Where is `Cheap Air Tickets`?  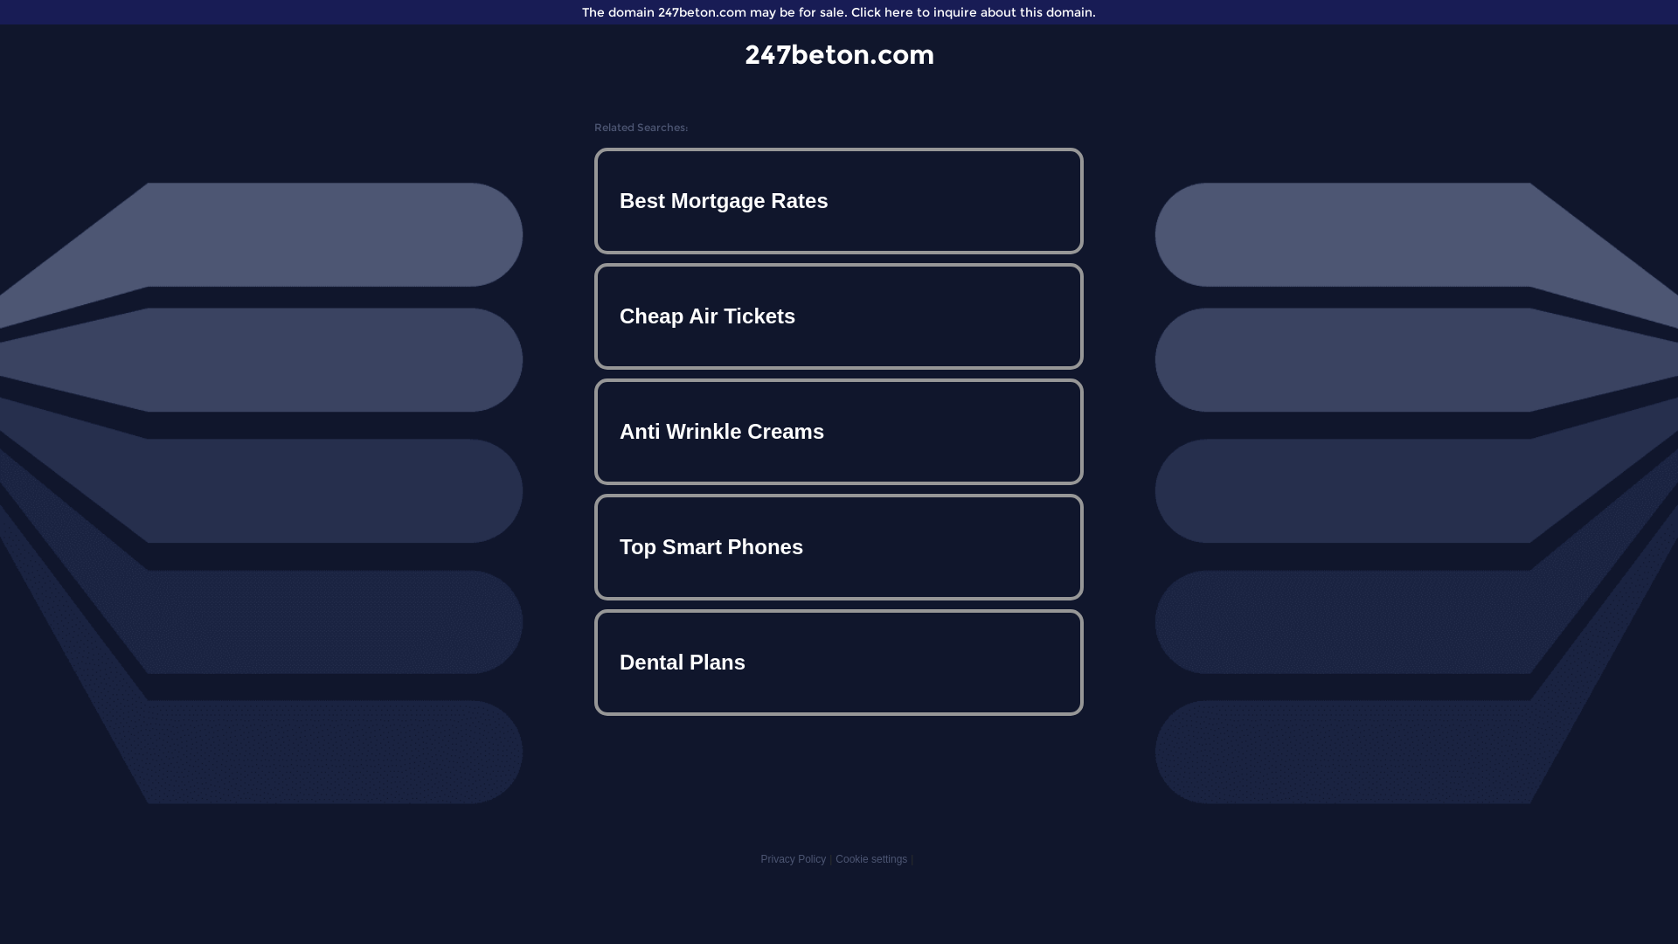 Cheap Air Tickets is located at coordinates (839, 316).